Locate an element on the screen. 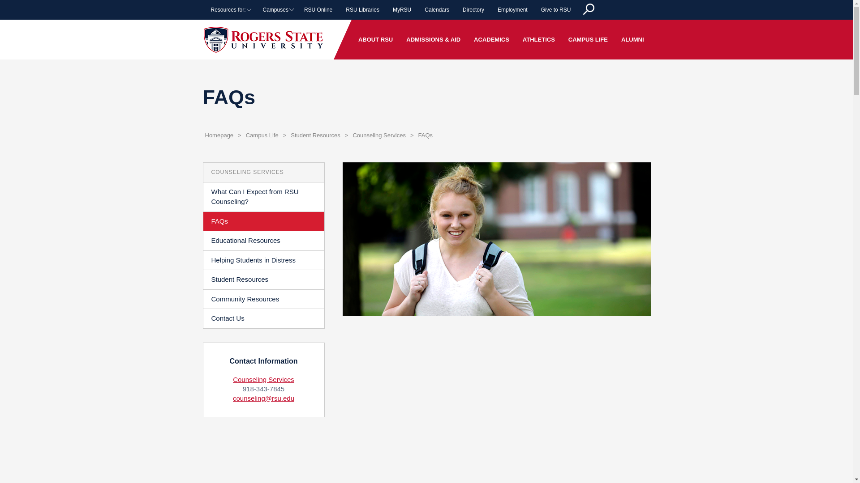  Counseling Services is located at coordinates (379, 135).